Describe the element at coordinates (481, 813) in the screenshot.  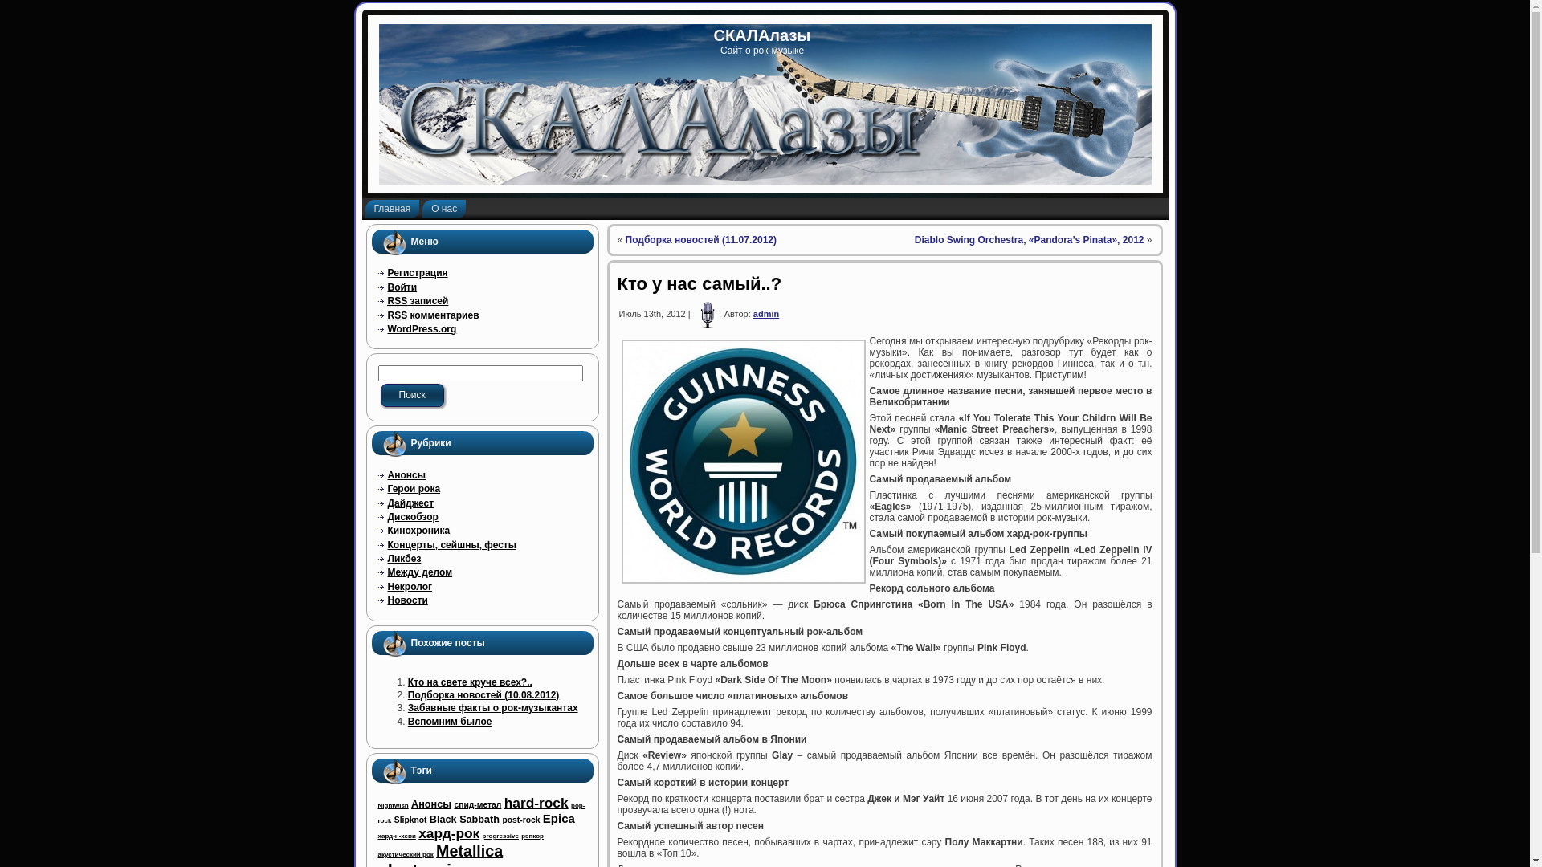
I see `pop-rock` at that location.